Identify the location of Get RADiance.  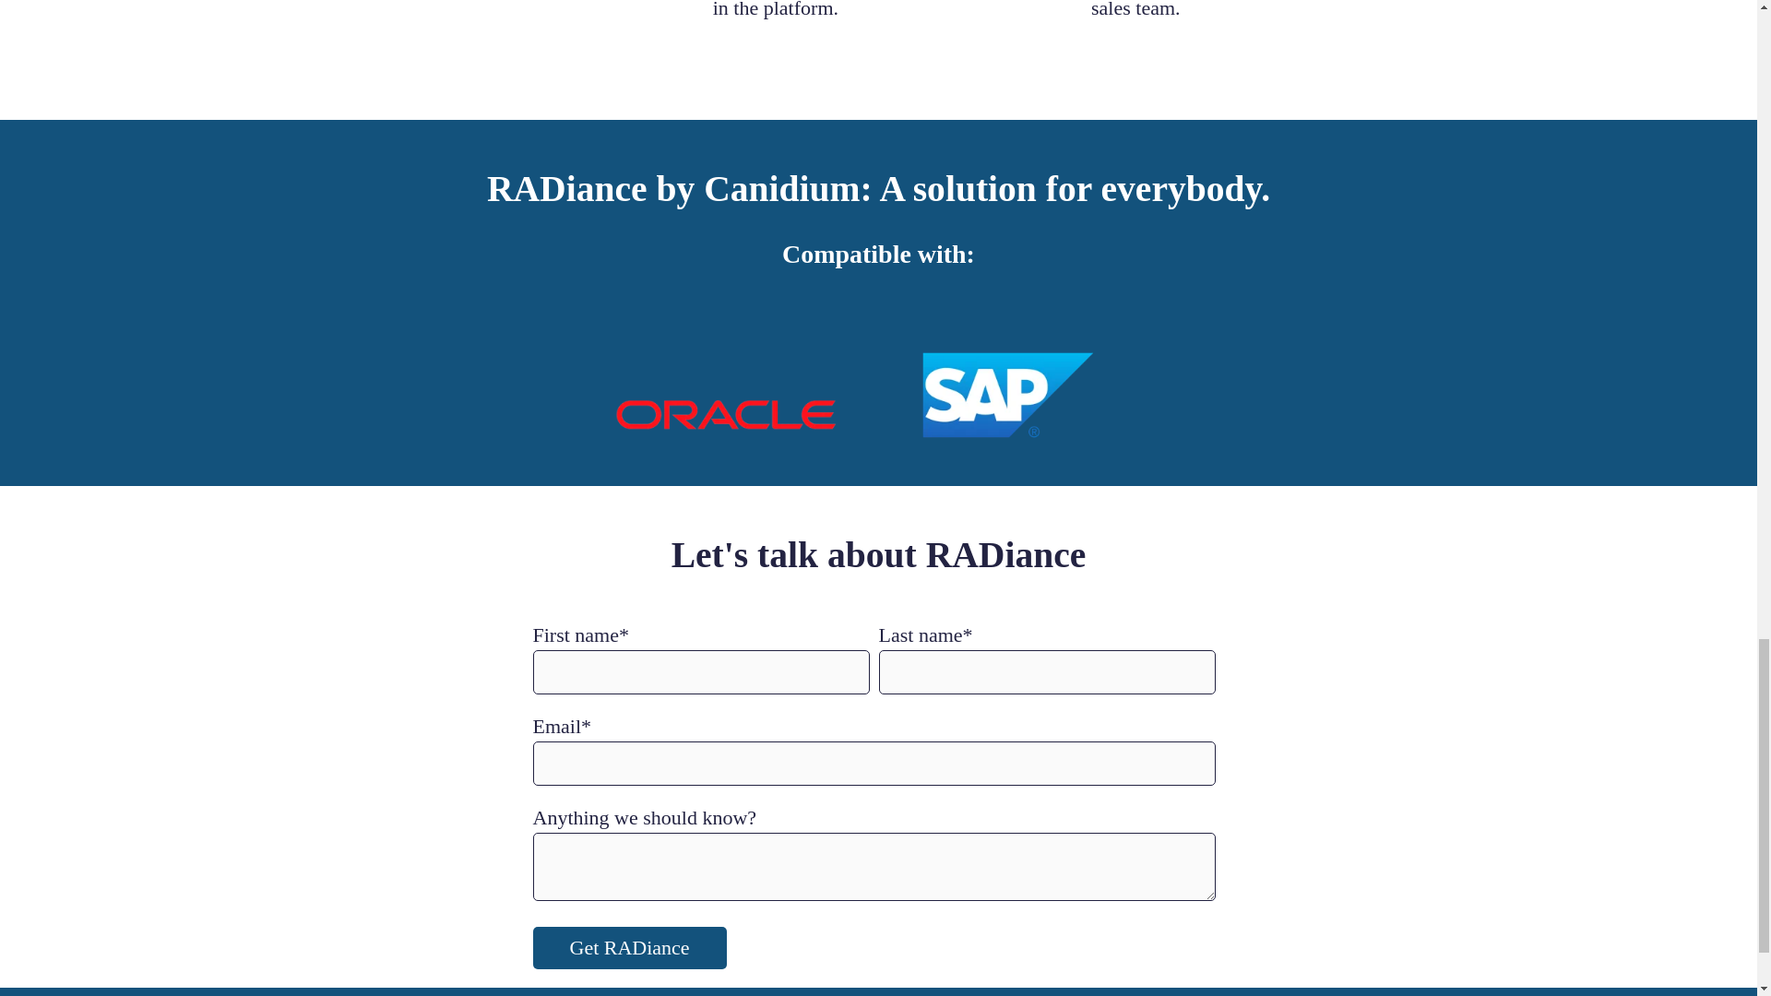
(629, 948).